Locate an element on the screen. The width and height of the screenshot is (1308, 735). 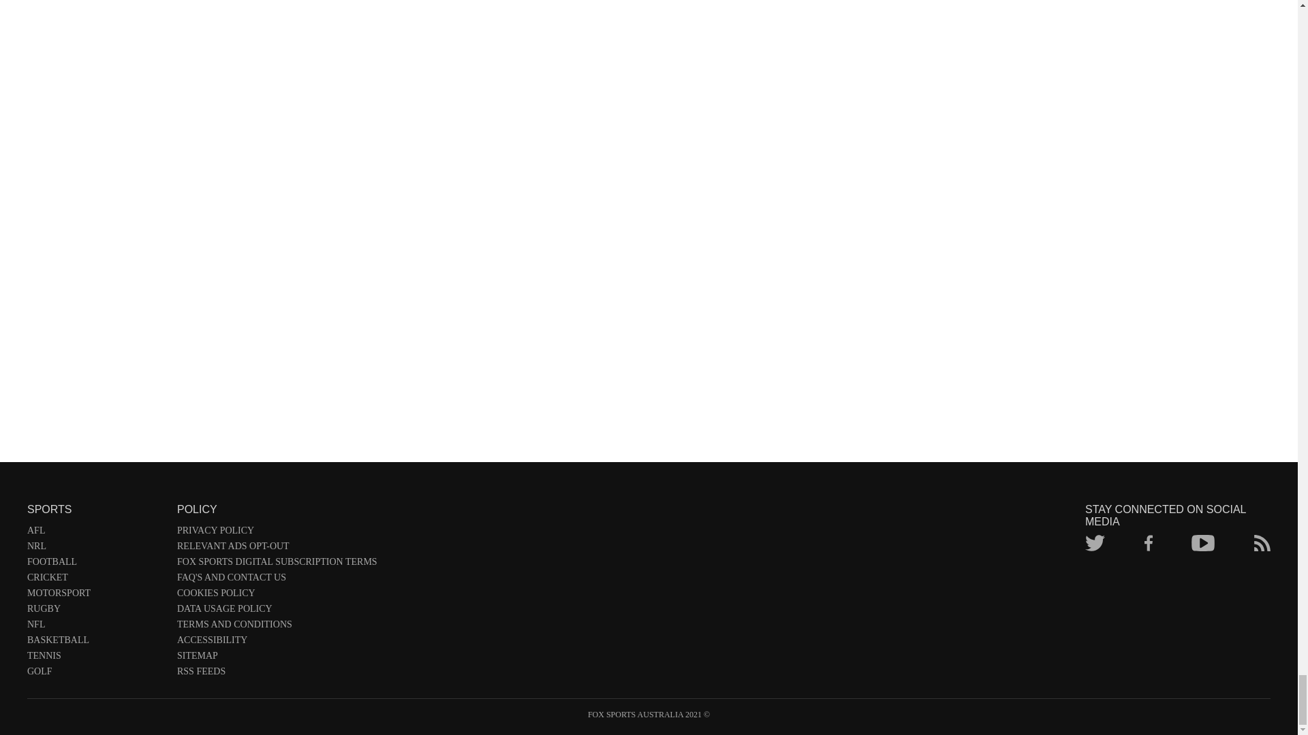
NRL is located at coordinates (95, 549).